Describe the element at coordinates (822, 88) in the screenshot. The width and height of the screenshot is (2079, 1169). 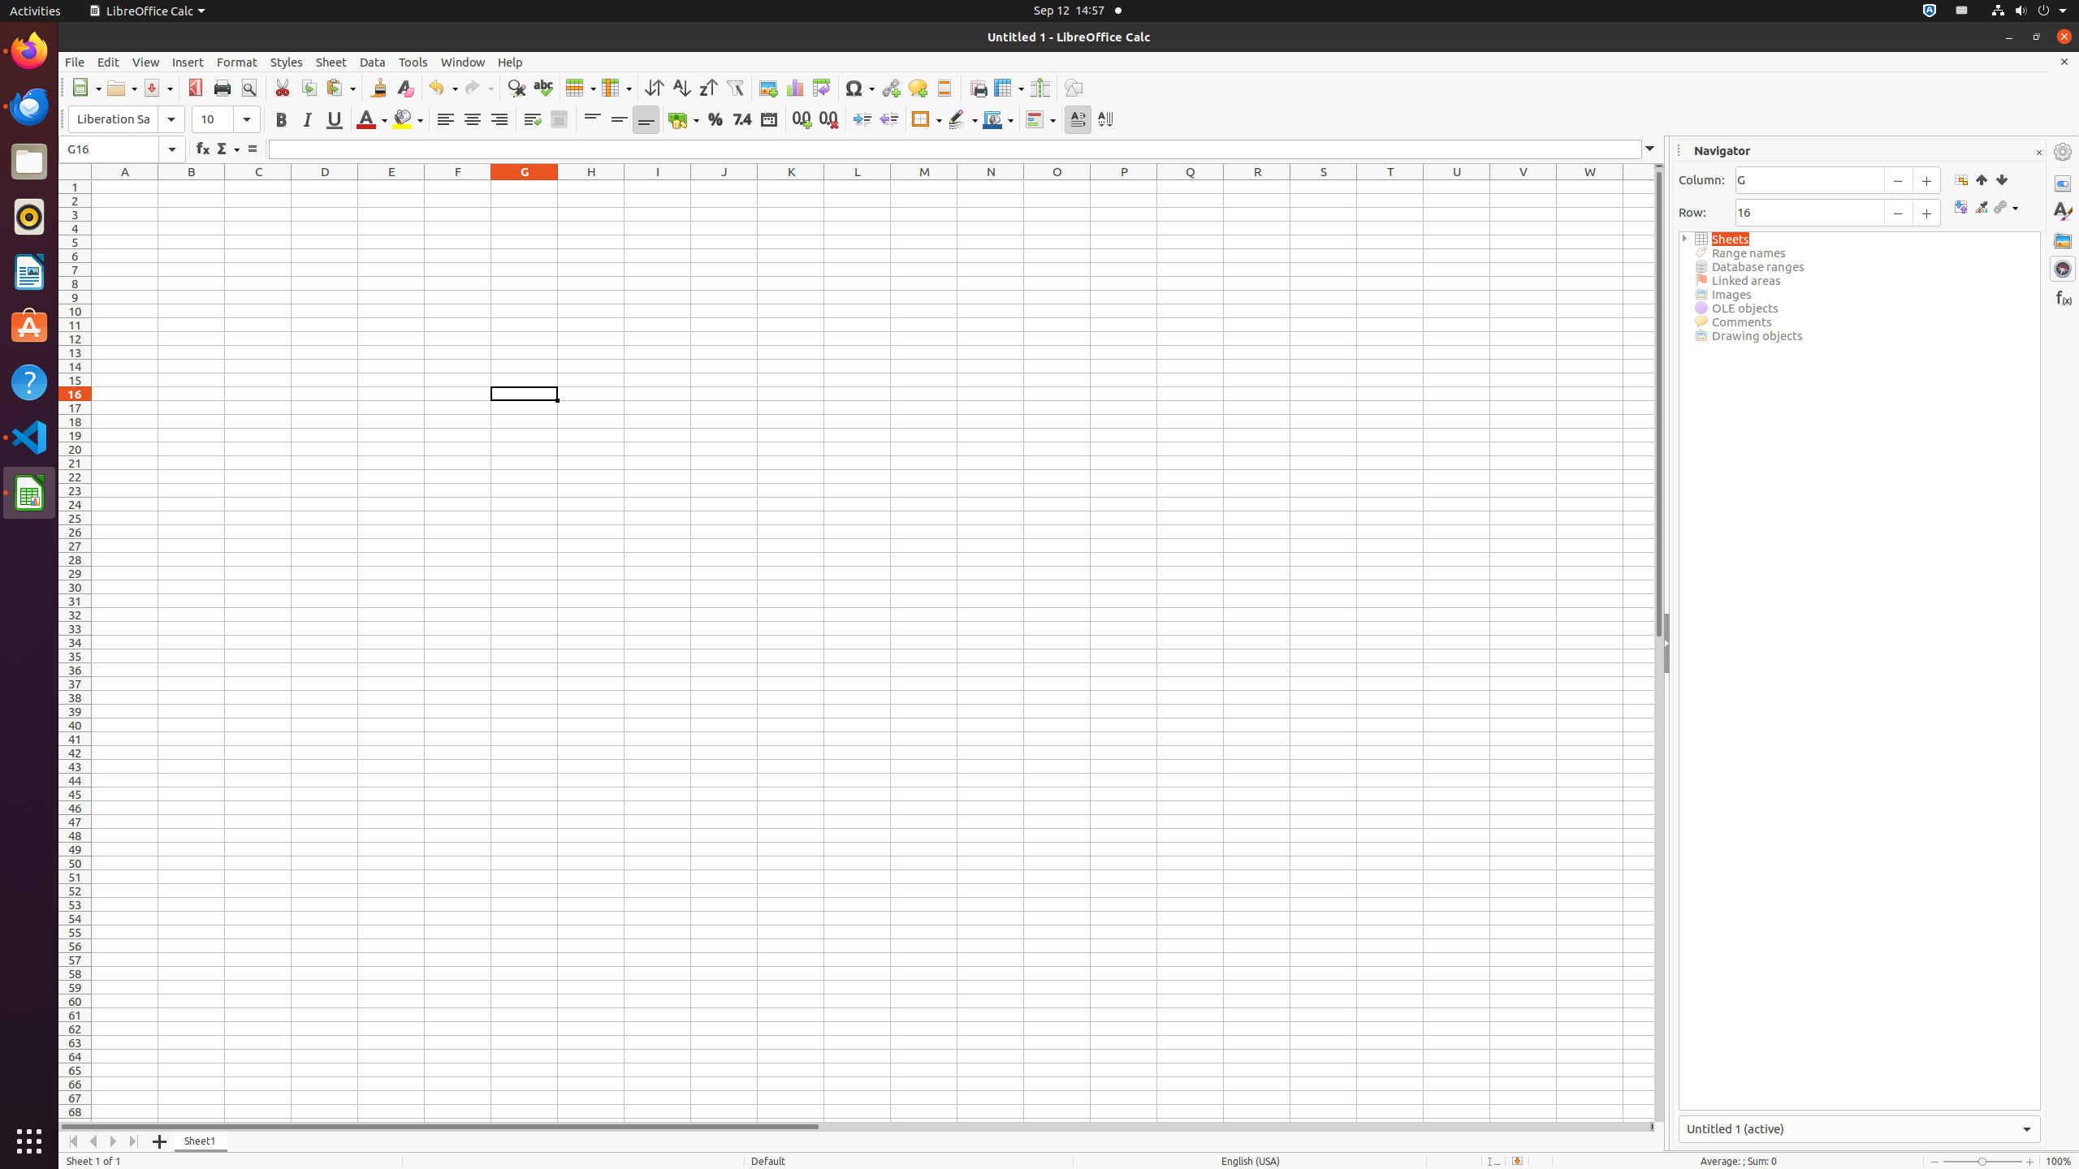
I see `Pivot Table` at that location.